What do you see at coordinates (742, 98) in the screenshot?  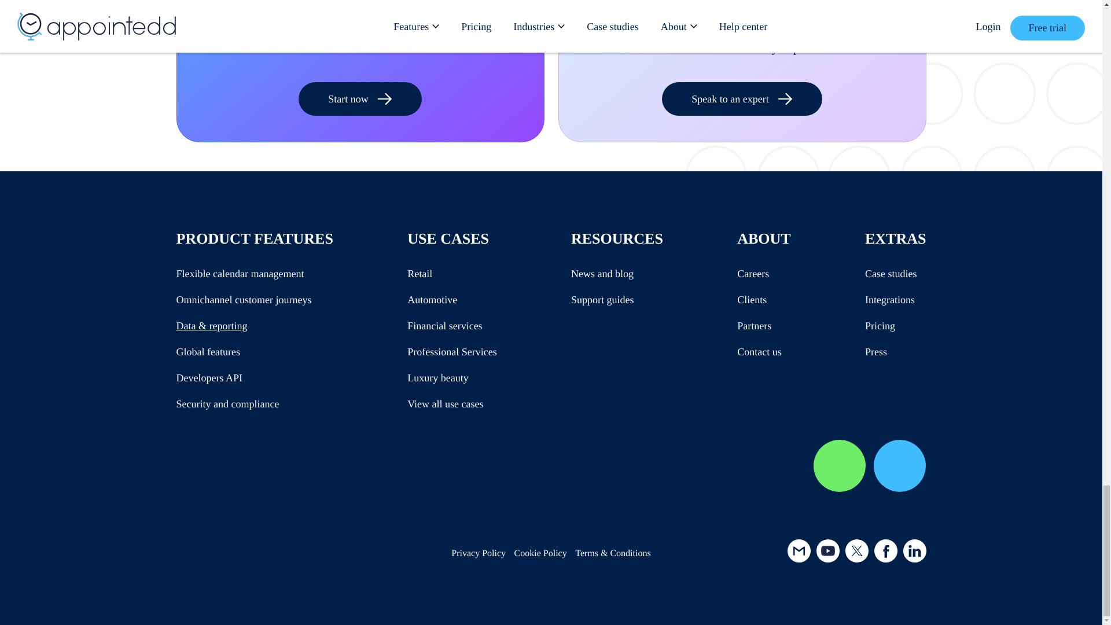 I see `Speak to an expert` at bounding box center [742, 98].